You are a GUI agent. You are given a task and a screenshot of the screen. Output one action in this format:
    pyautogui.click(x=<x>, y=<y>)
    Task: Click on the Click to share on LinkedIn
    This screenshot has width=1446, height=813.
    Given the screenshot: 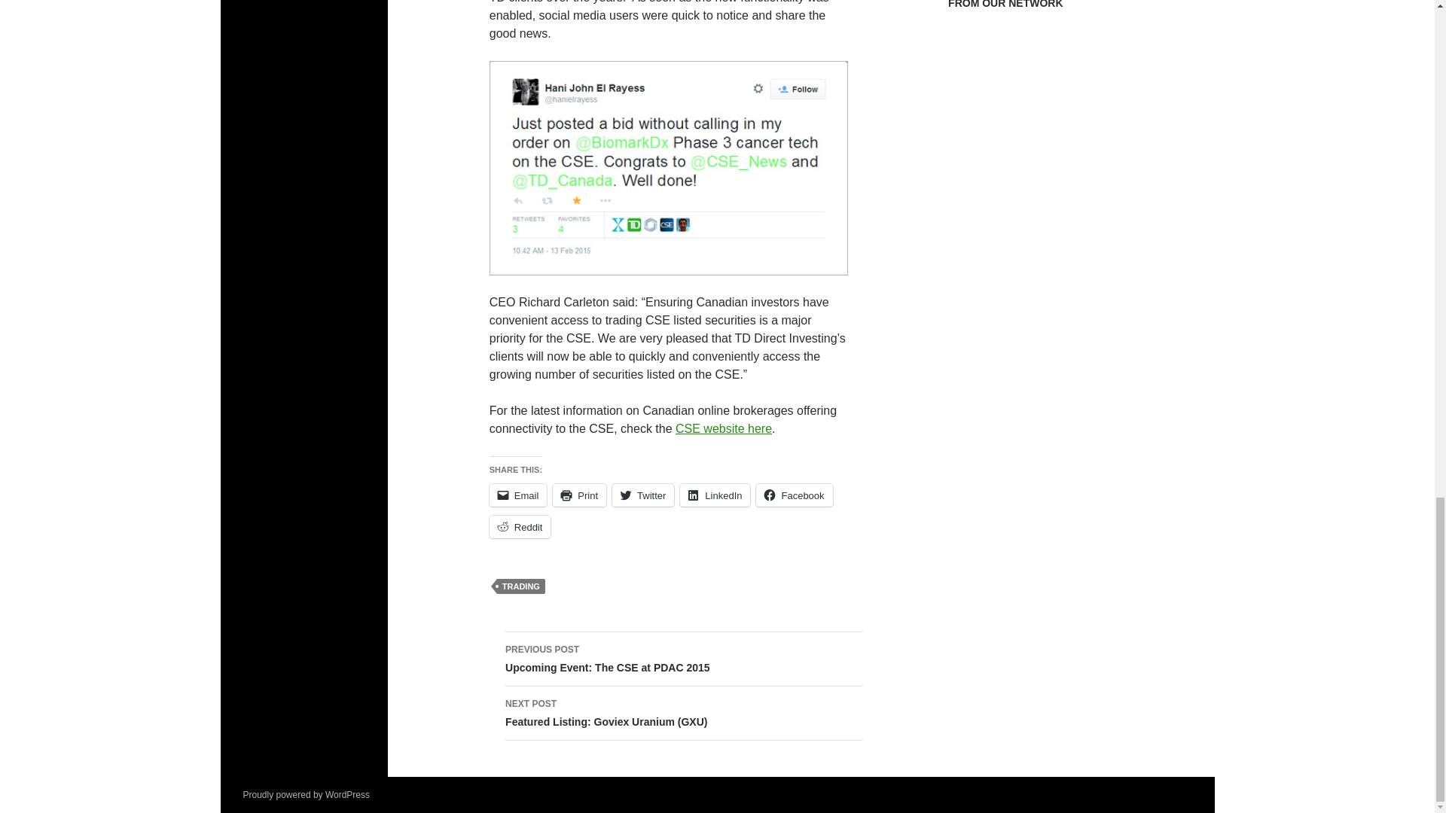 What is the action you would take?
    pyautogui.click(x=578, y=495)
    